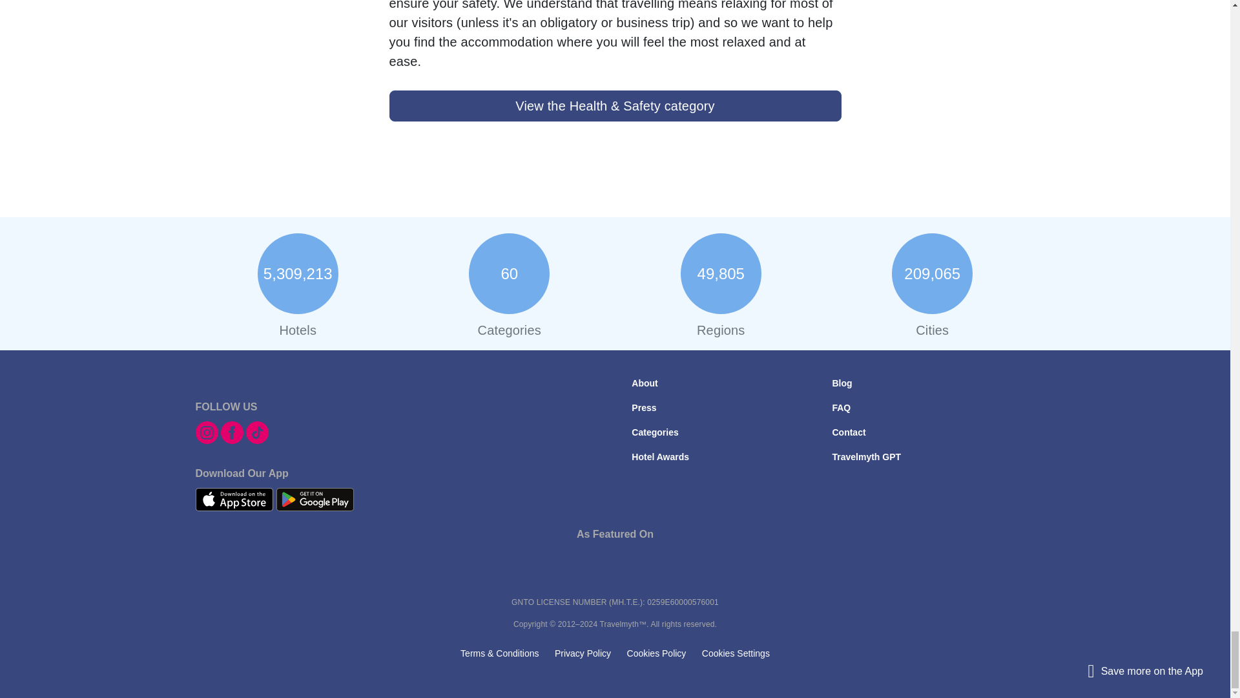 The height and width of the screenshot is (698, 1240). I want to click on Blog, so click(842, 383).